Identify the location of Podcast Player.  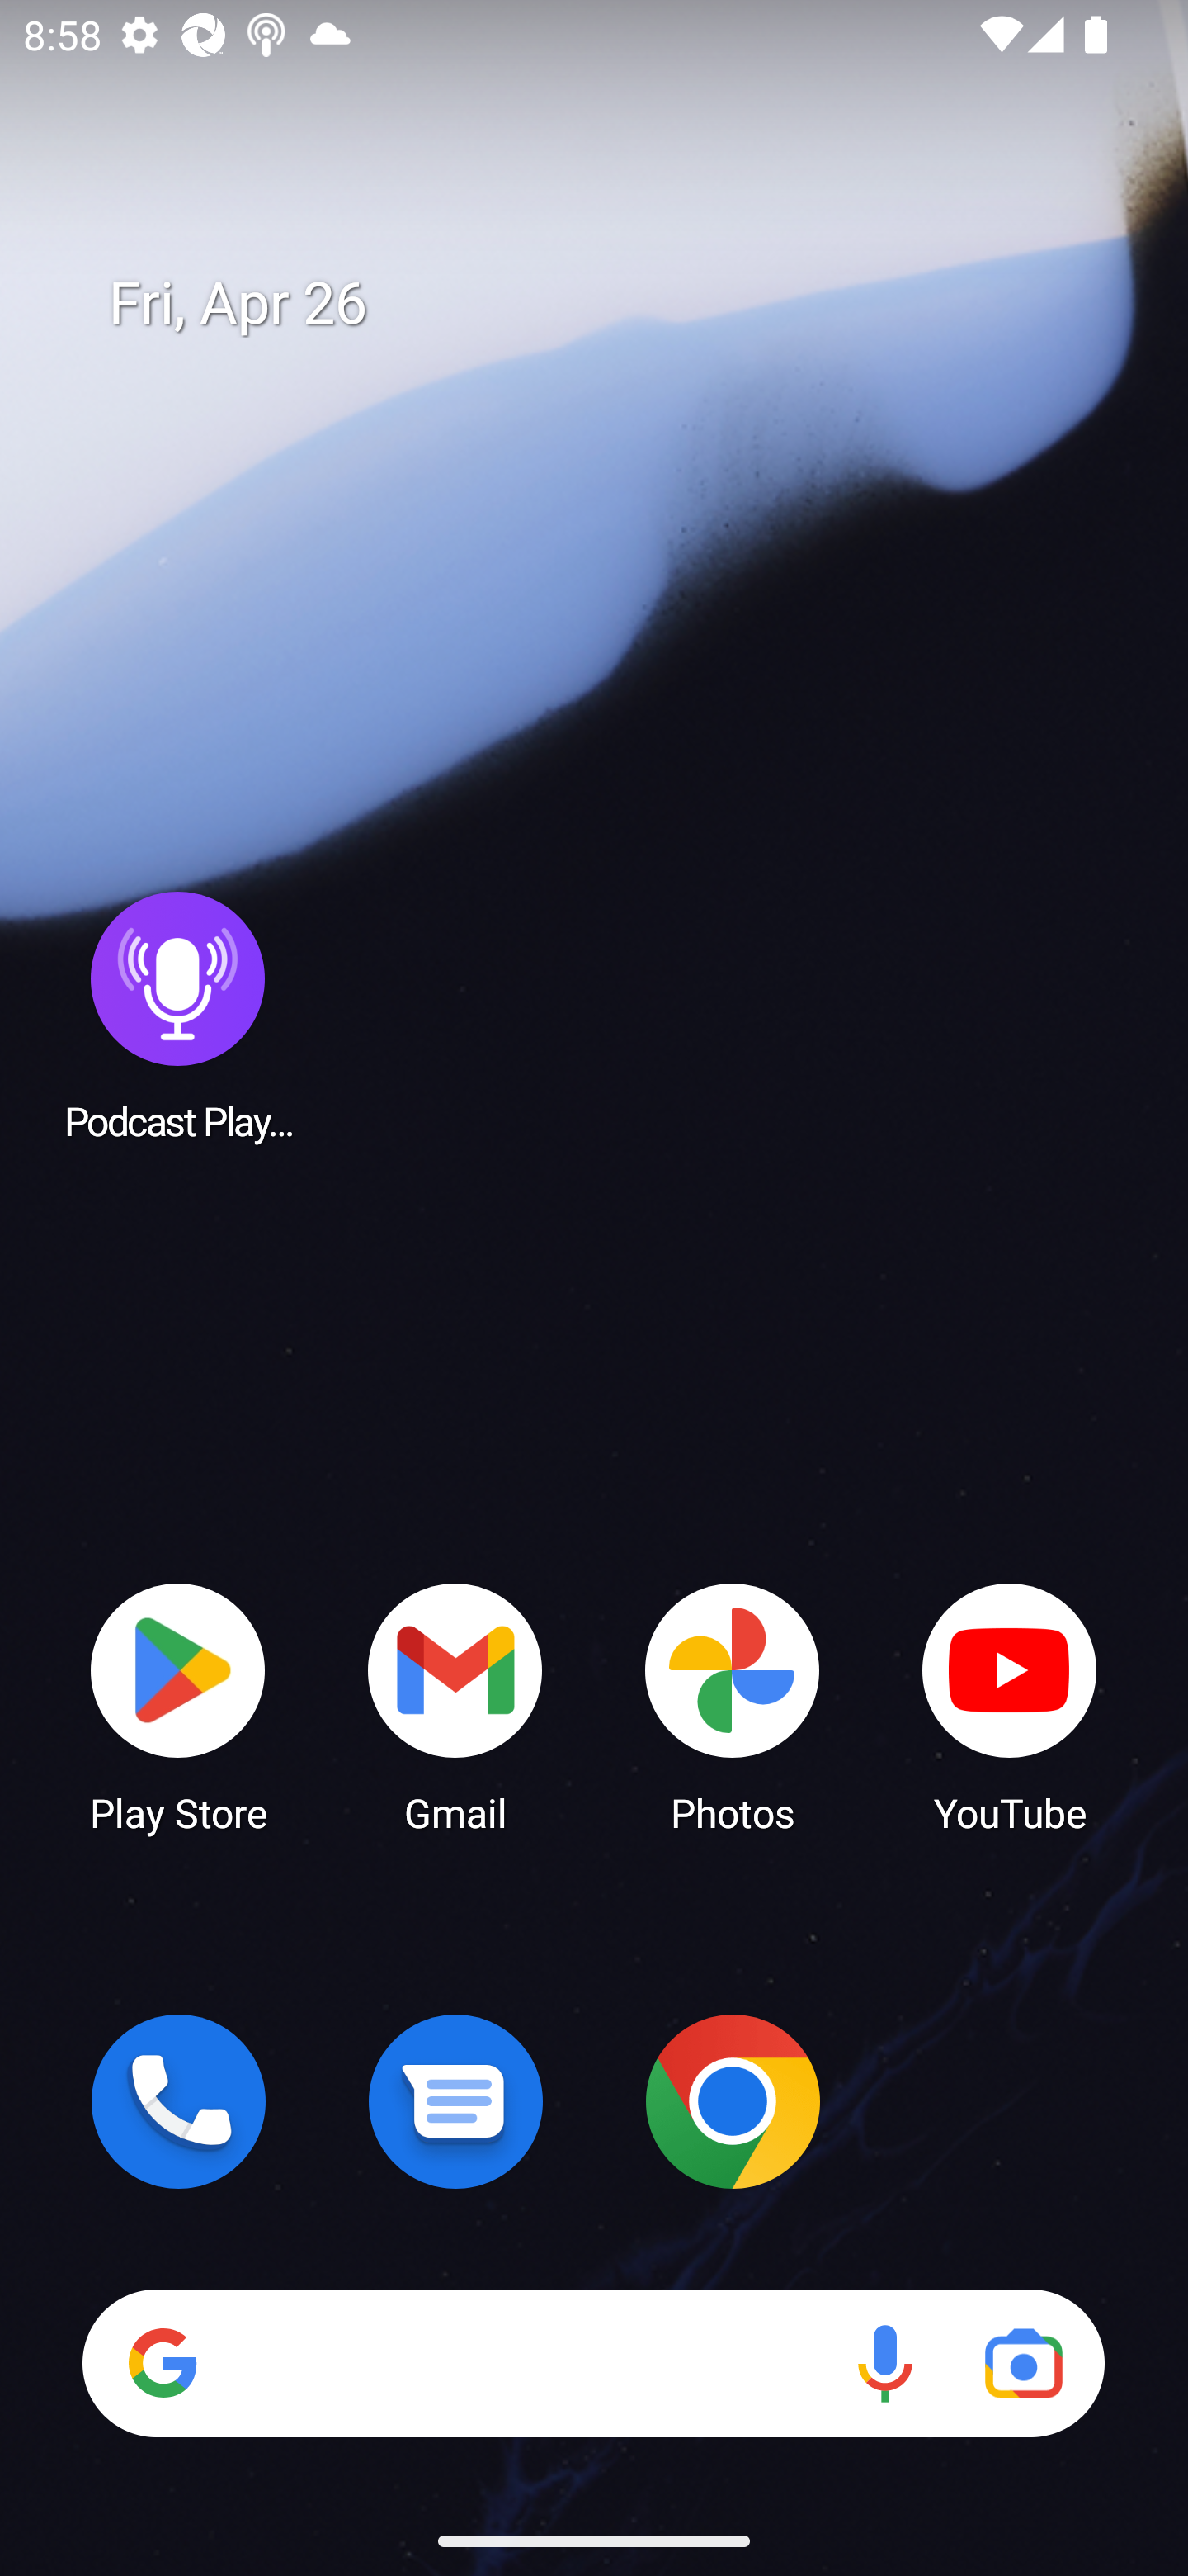
(178, 1015).